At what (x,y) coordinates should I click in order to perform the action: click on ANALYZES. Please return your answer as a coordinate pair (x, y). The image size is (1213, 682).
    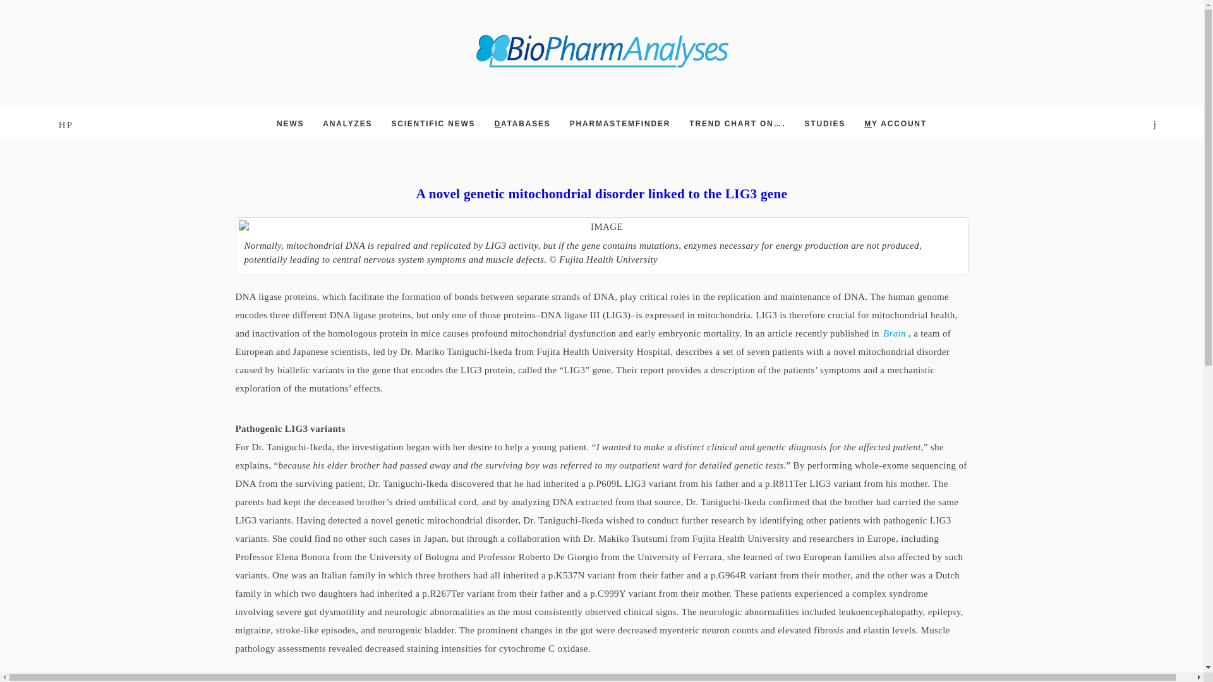
    Looking at the image, I should click on (347, 124).